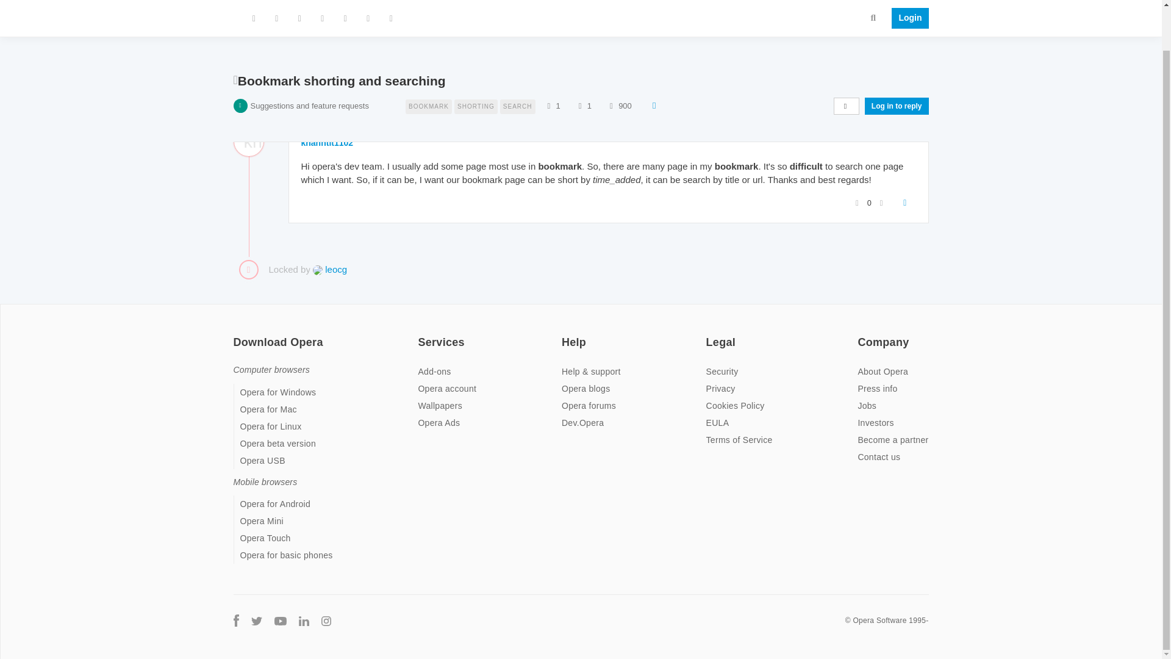 The width and height of the screenshot is (1171, 659). I want to click on Log in to reply, so click(897, 78).